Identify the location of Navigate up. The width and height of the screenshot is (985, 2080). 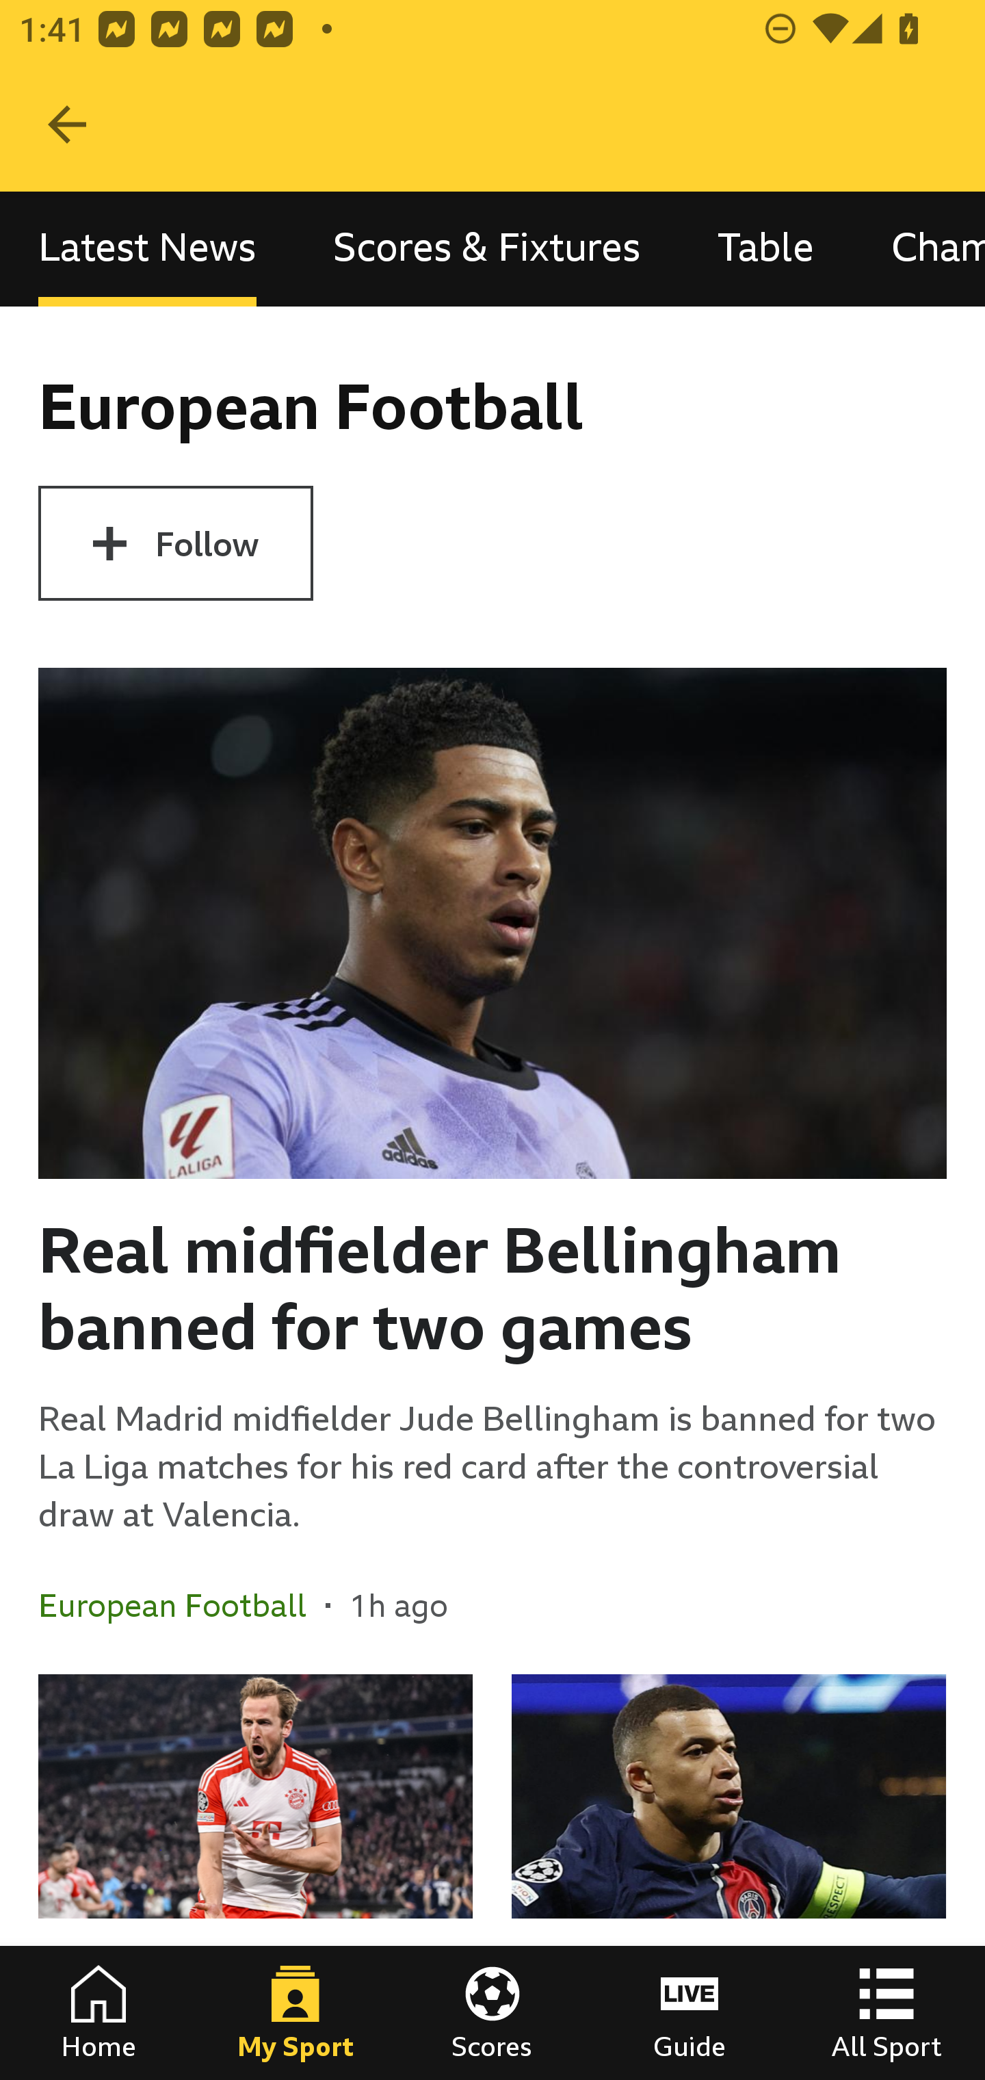
(67, 125).